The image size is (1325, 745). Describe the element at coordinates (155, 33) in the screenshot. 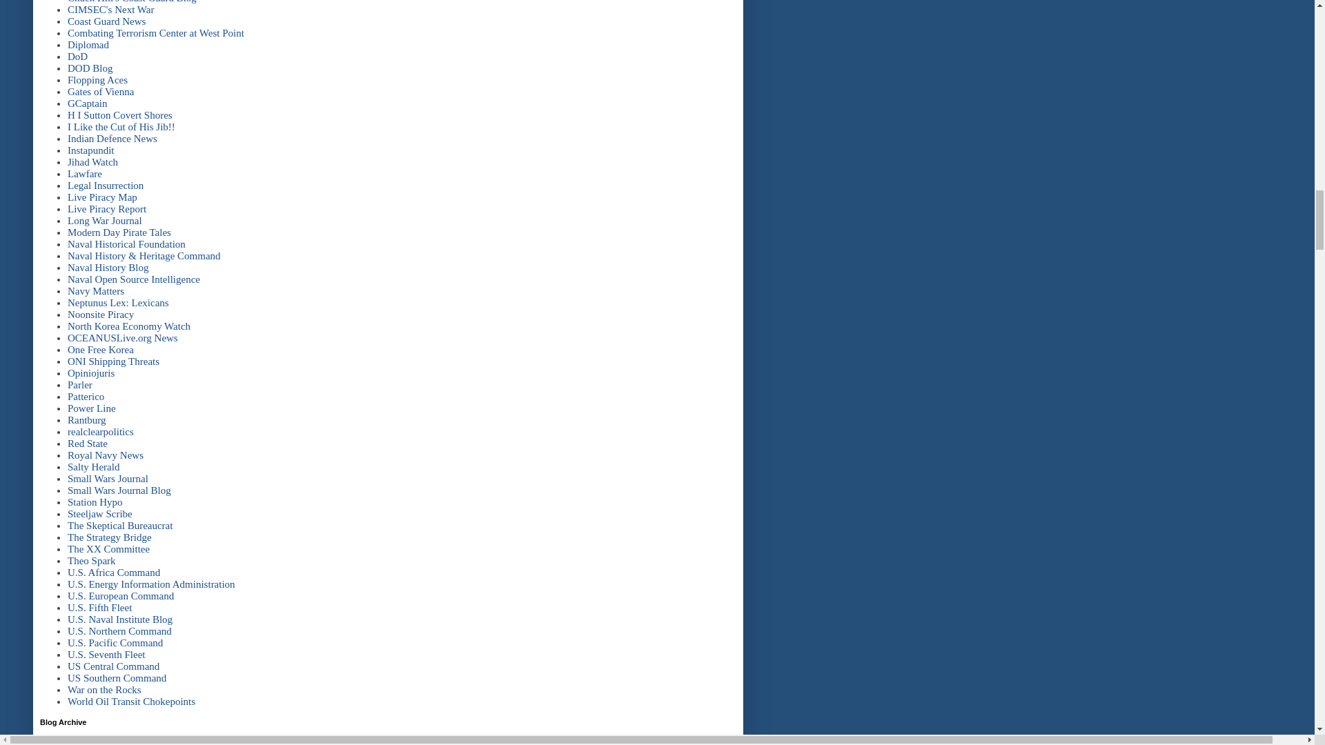

I see `Combating Terrorism Center at West Point` at that location.